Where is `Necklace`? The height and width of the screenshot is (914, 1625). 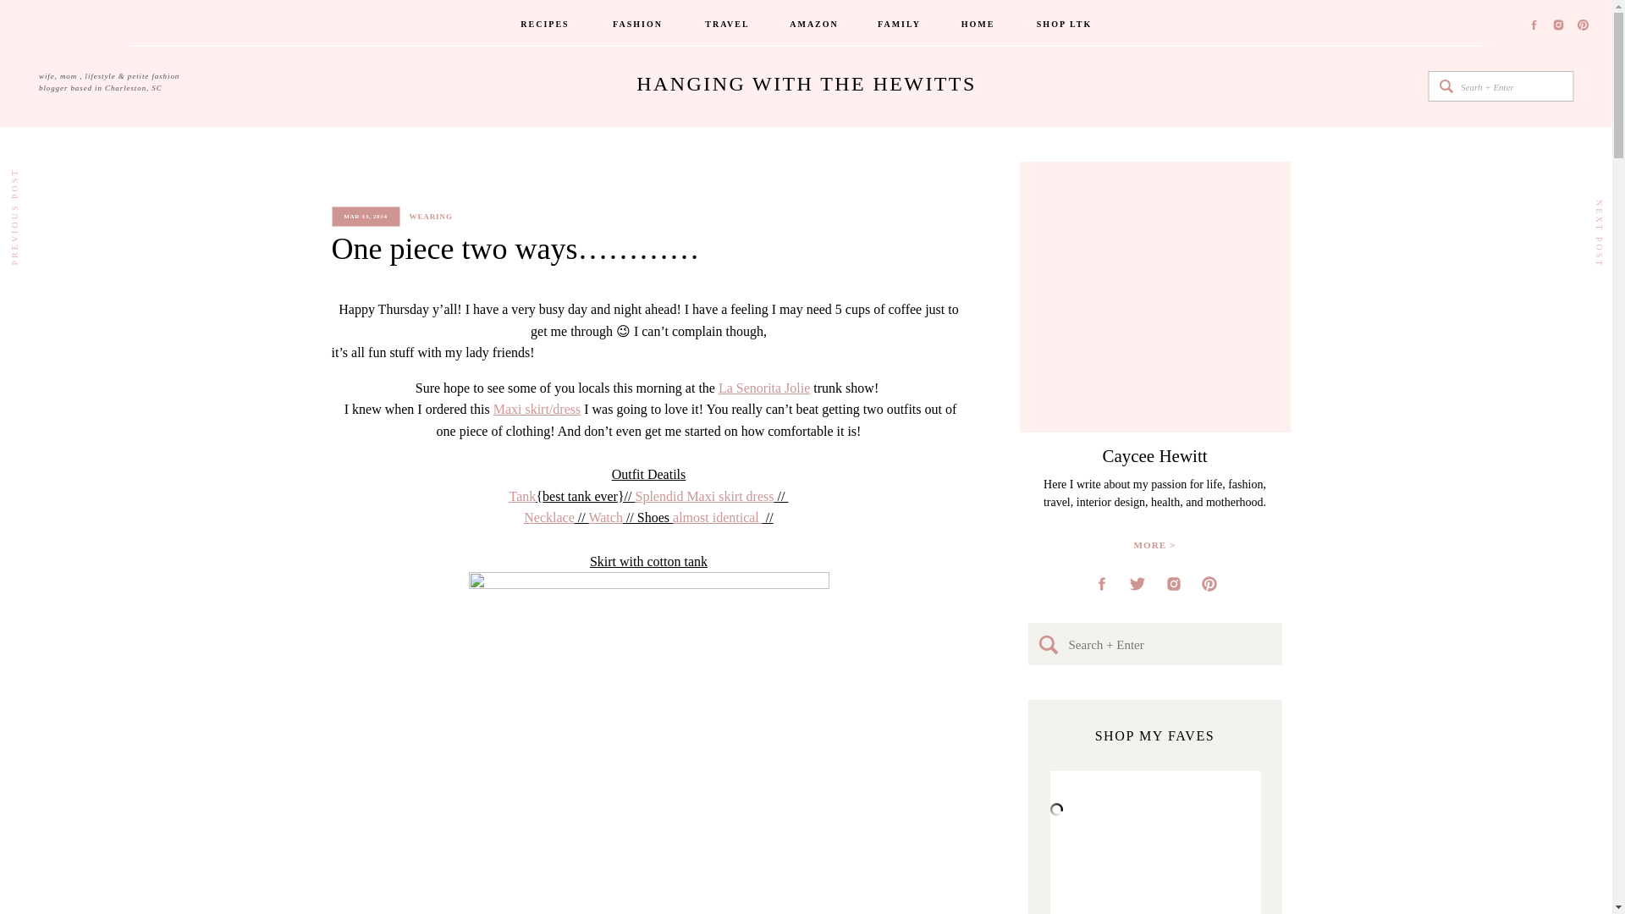 Necklace is located at coordinates (548, 516).